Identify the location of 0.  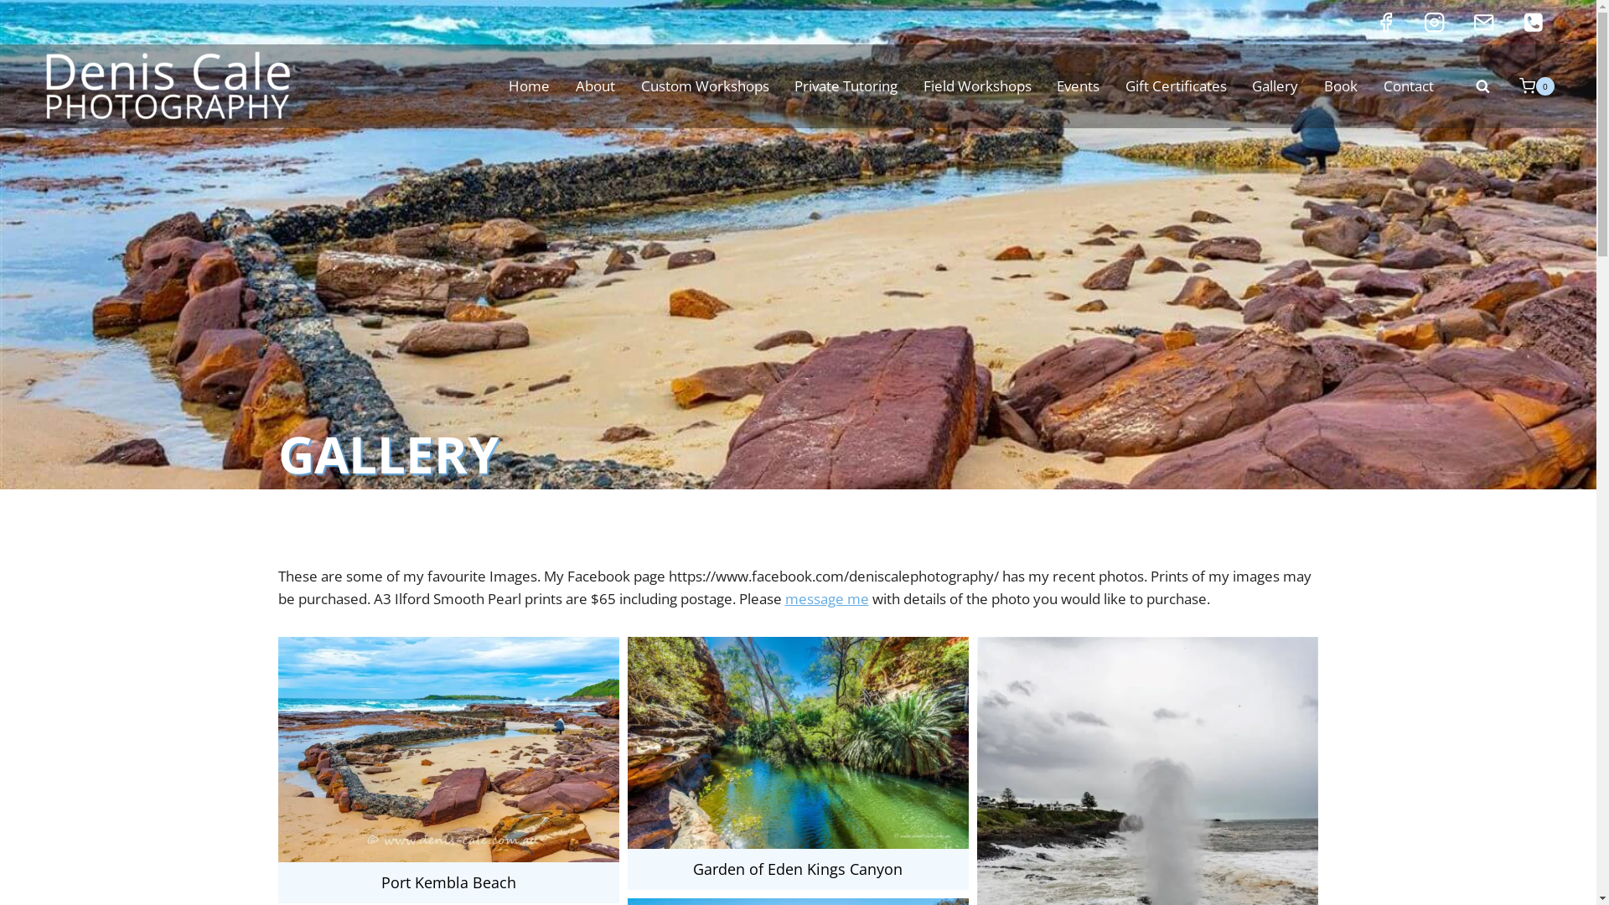
(1530, 86).